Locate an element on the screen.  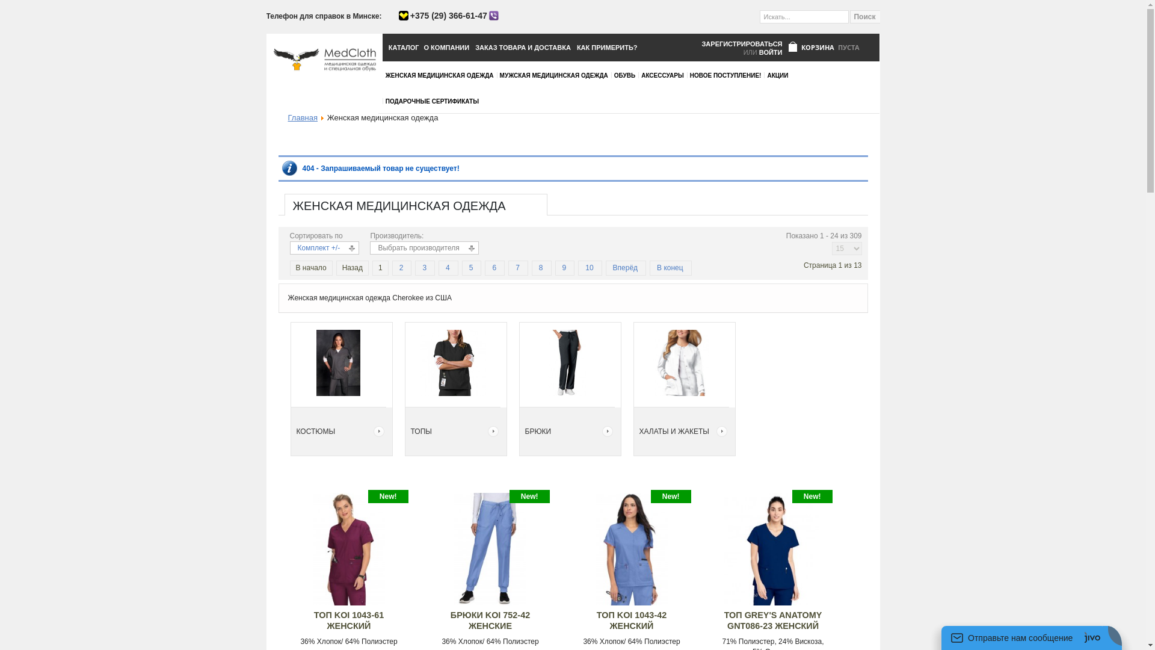
5 is located at coordinates (472, 268).